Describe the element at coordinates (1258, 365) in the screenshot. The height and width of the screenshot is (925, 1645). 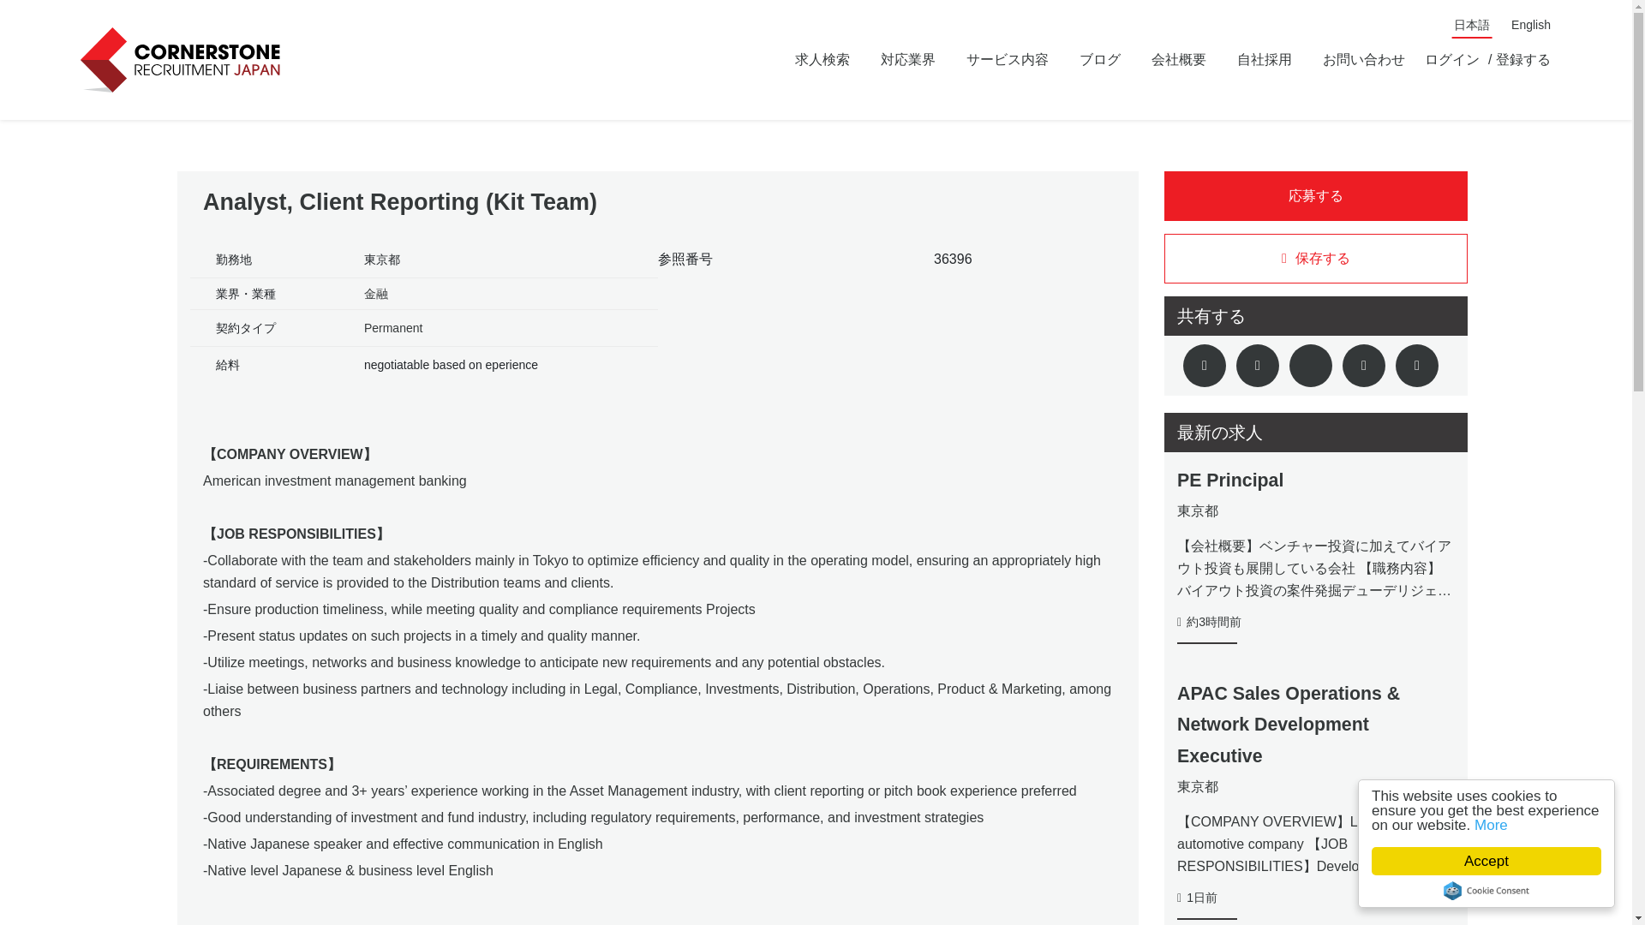
I see `share on Facebook` at that location.